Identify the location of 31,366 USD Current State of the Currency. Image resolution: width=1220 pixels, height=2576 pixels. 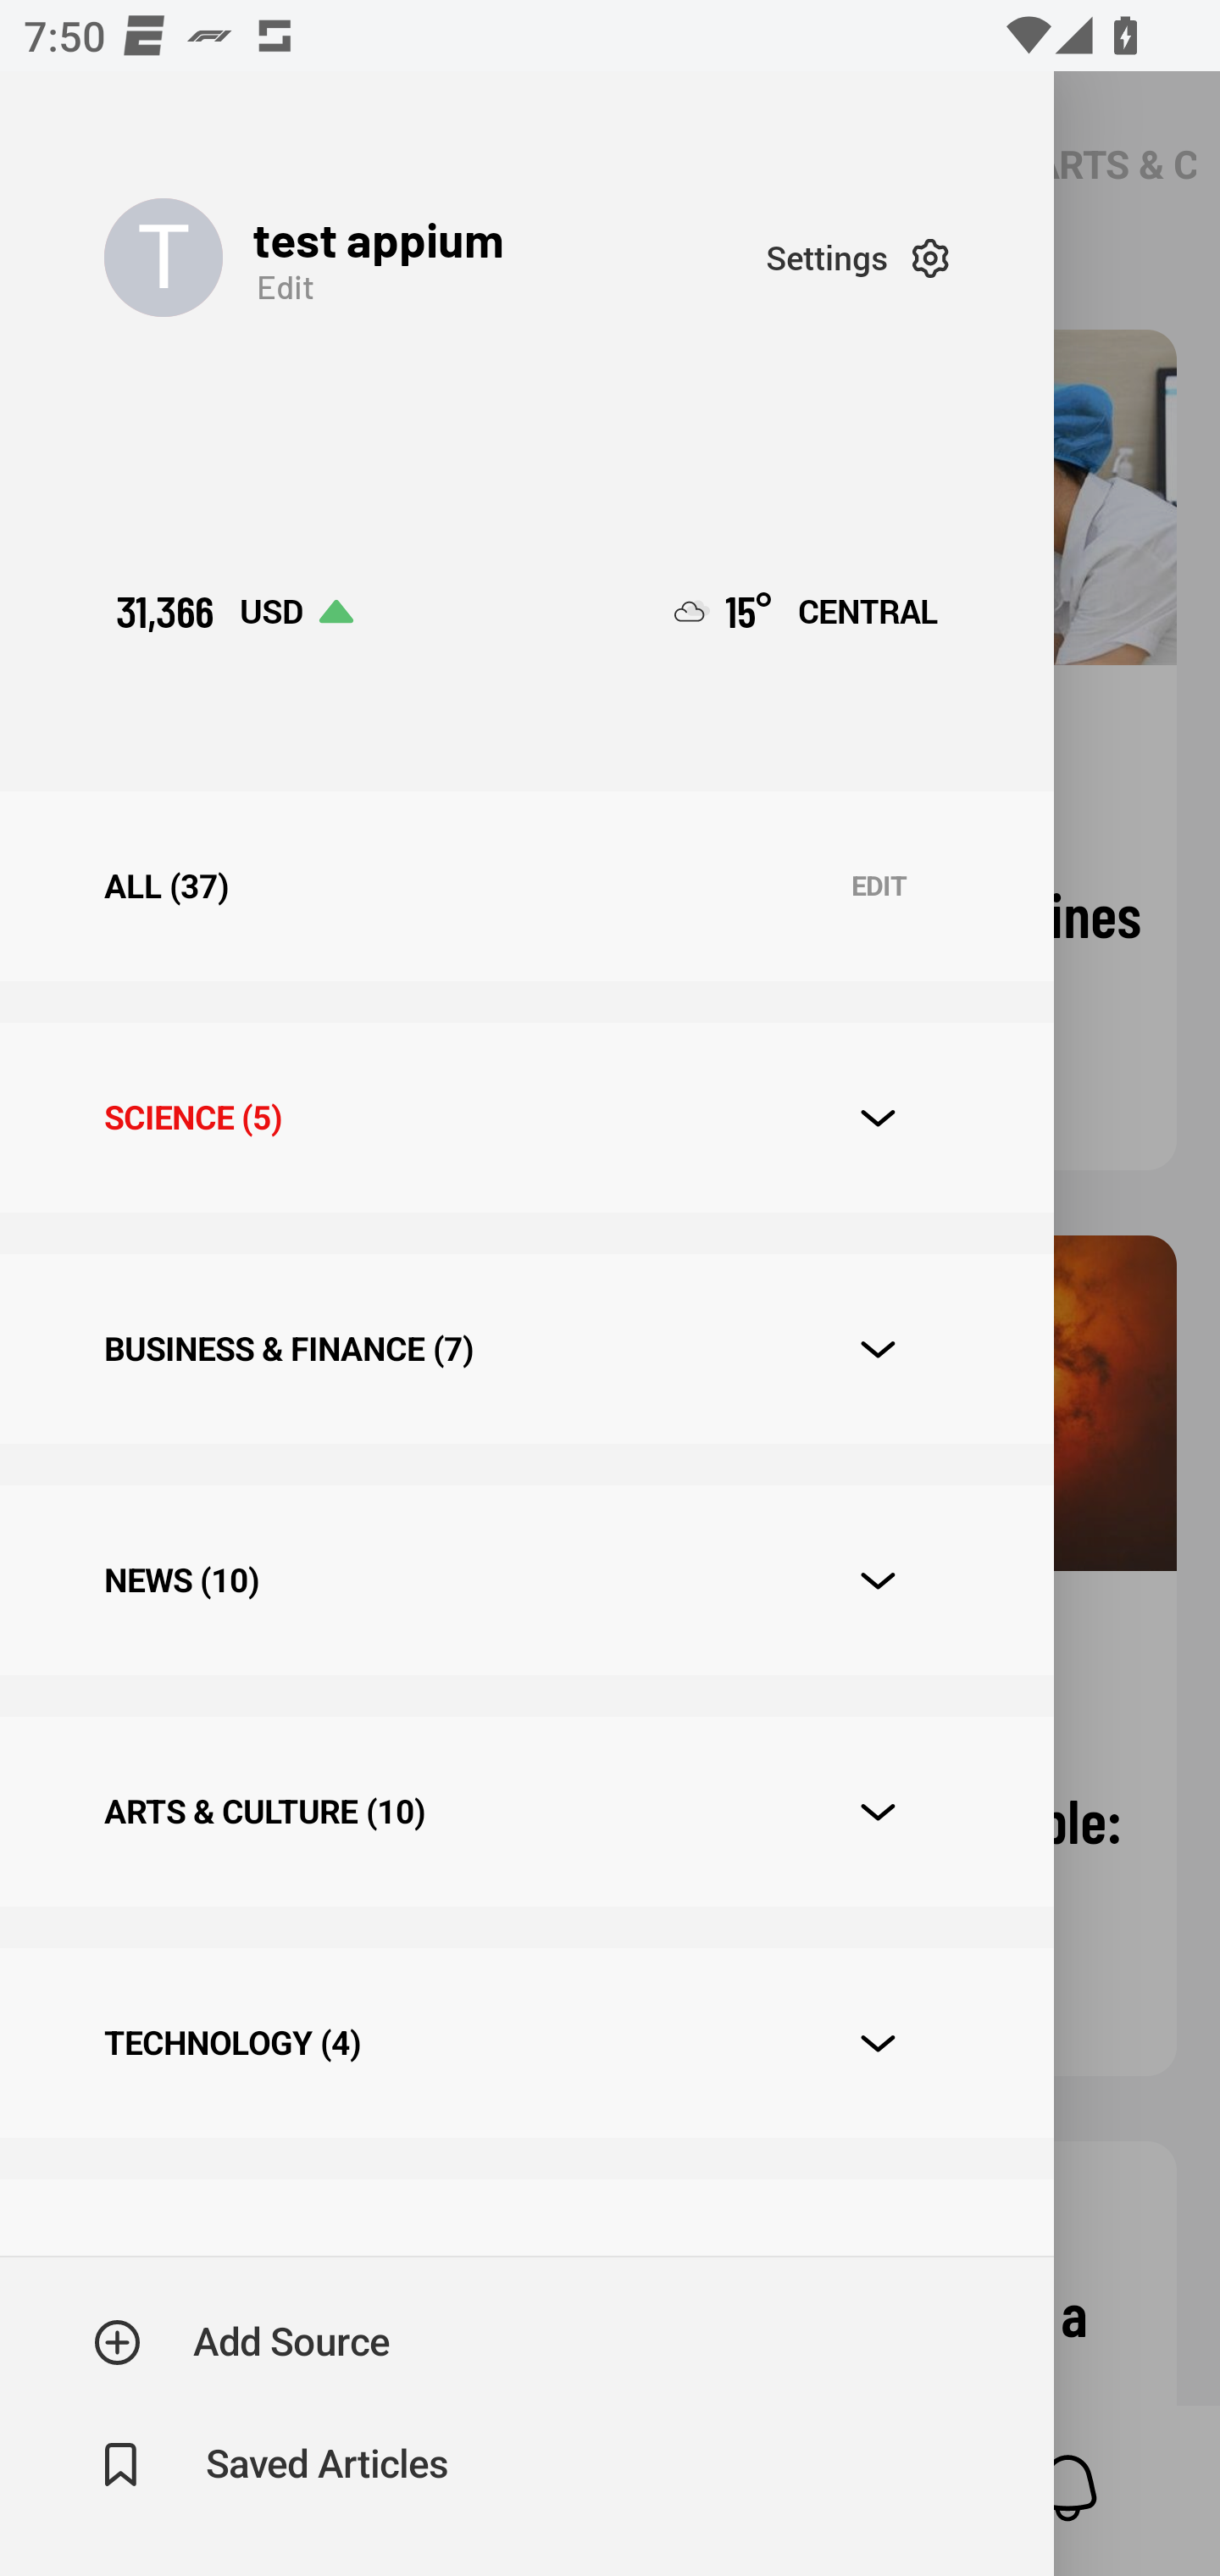
(234, 612).